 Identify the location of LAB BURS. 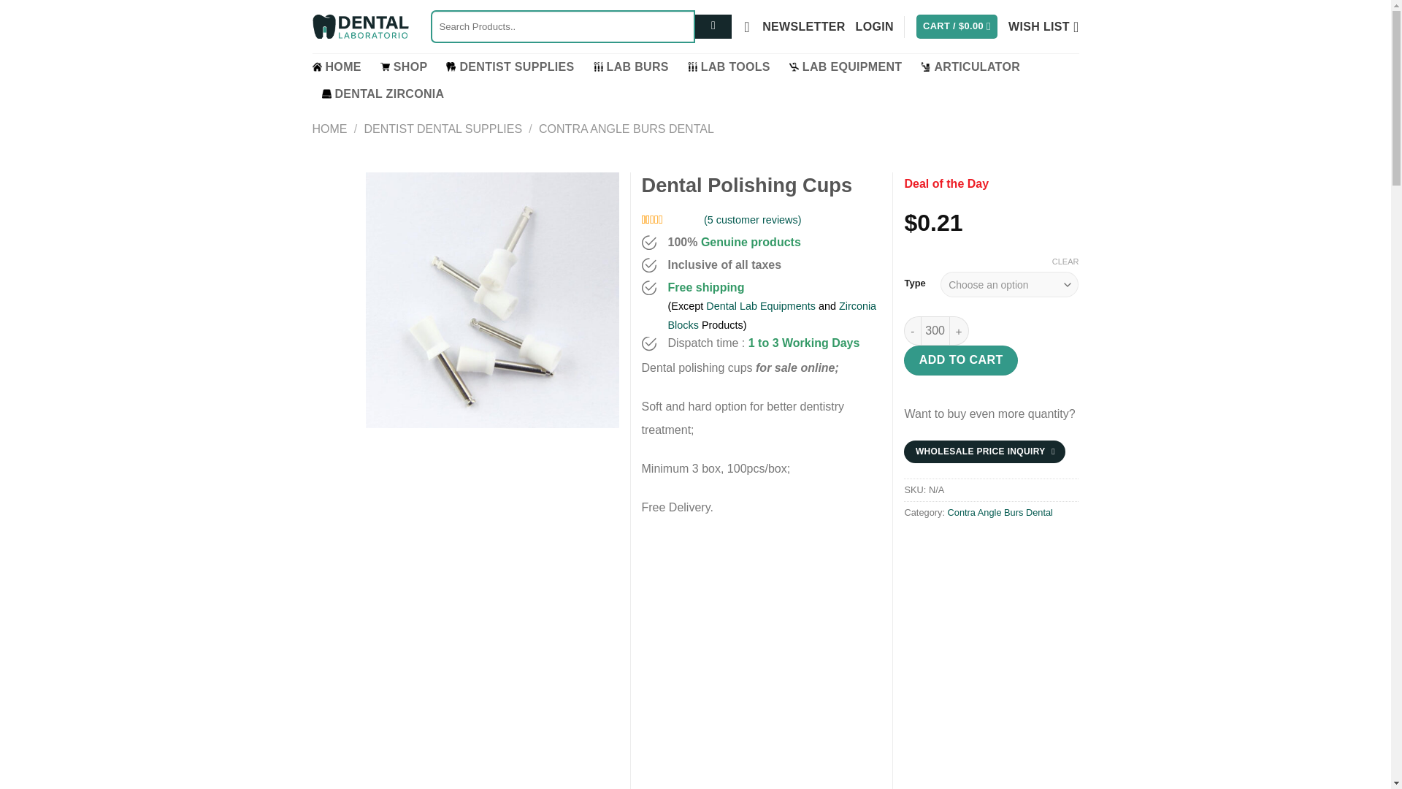
(631, 67).